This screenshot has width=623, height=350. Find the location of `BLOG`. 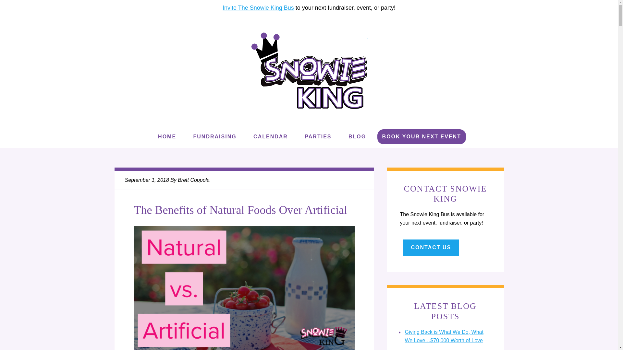

BLOG is located at coordinates (357, 137).